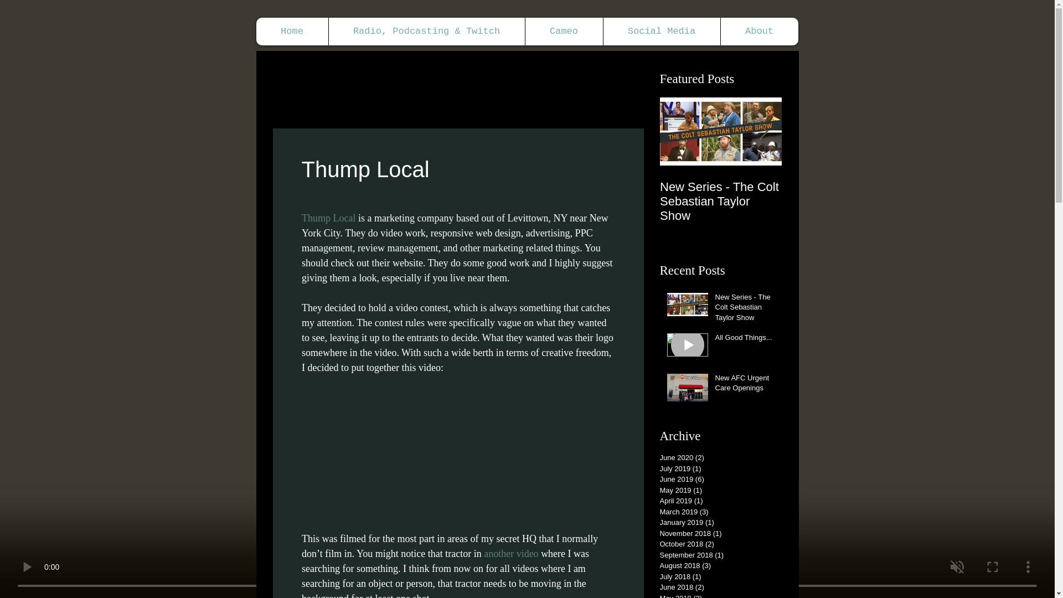  What do you see at coordinates (661, 32) in the screenshot?
I see `Social Media` at bounding box center [661, 32].